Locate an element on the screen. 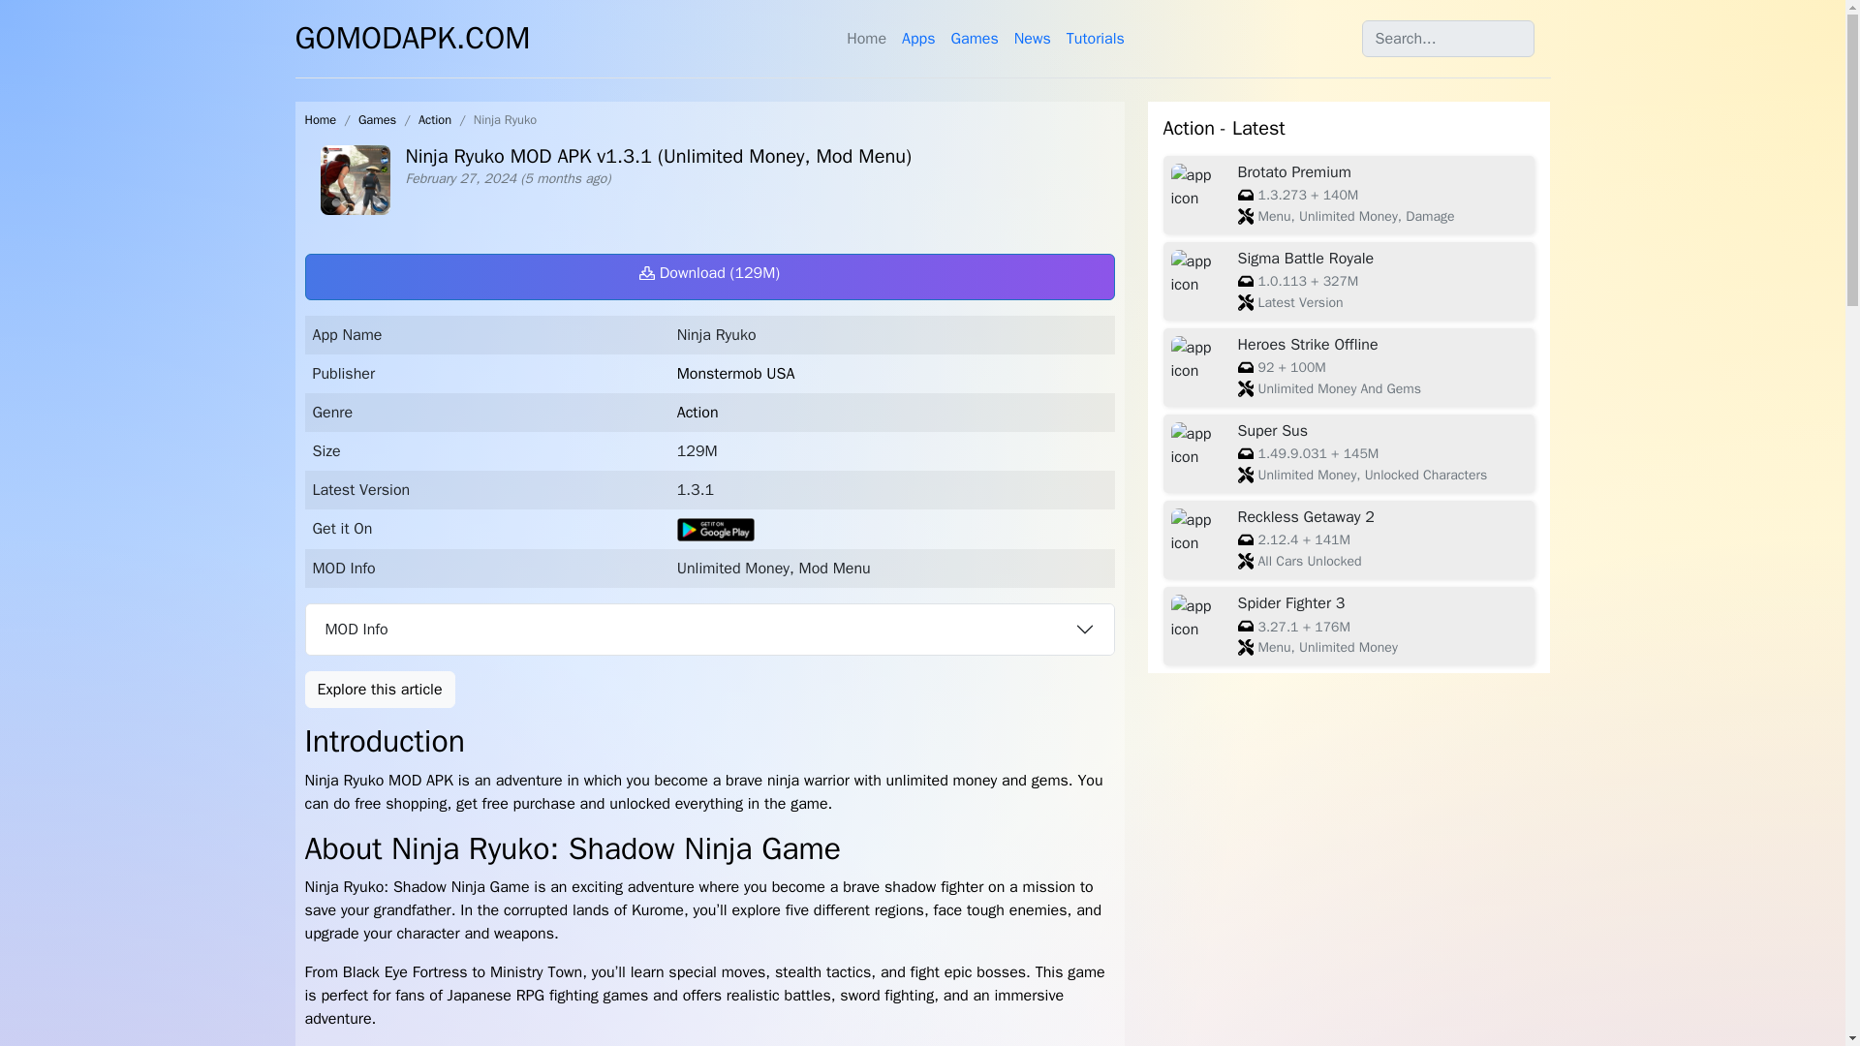 This screenshot has height=1046, width=1860. News is located at coordinates (1032, 39).